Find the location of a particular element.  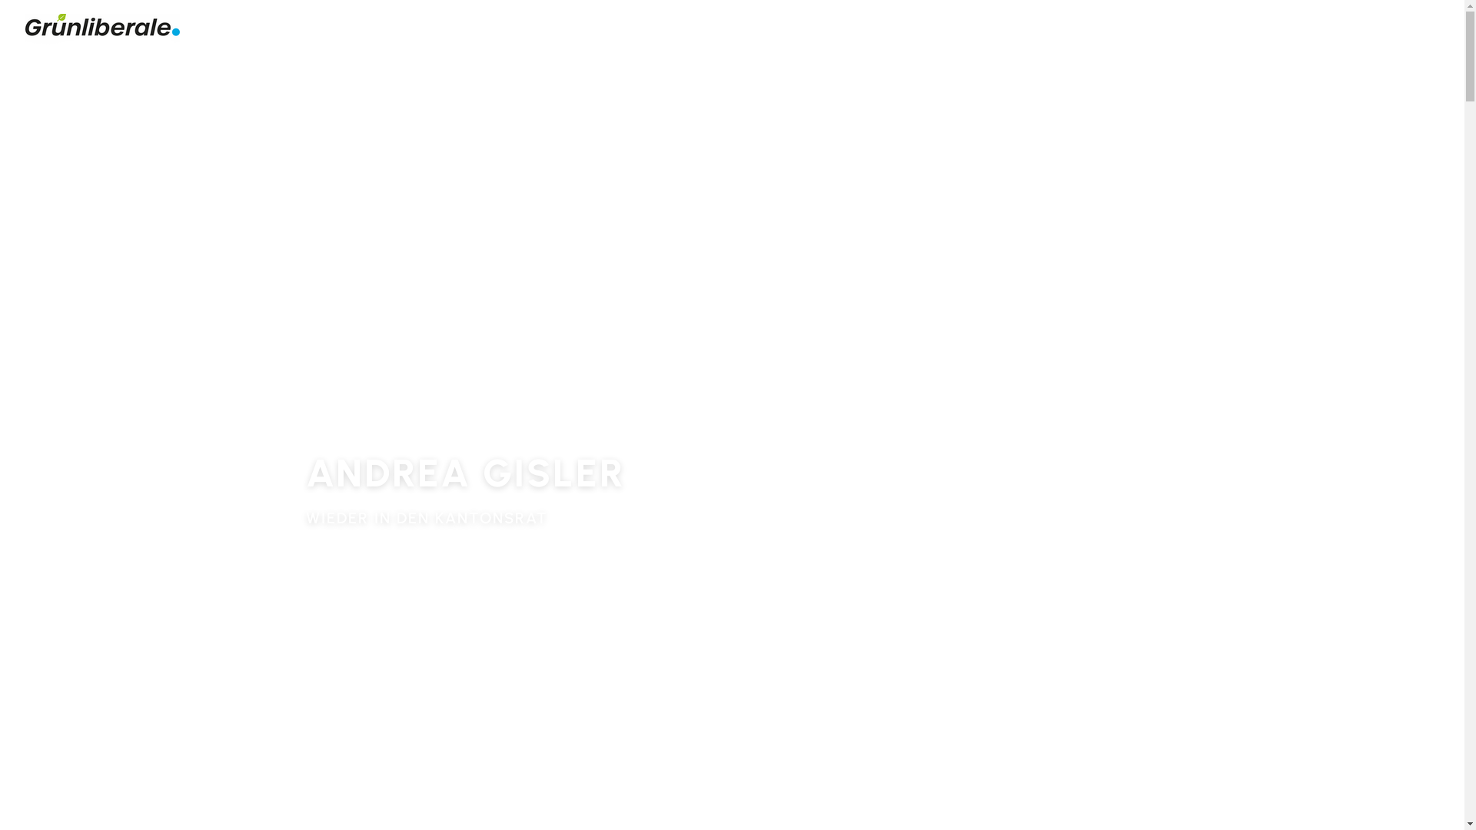

POLITIK is located at coordinates (1141, 32).